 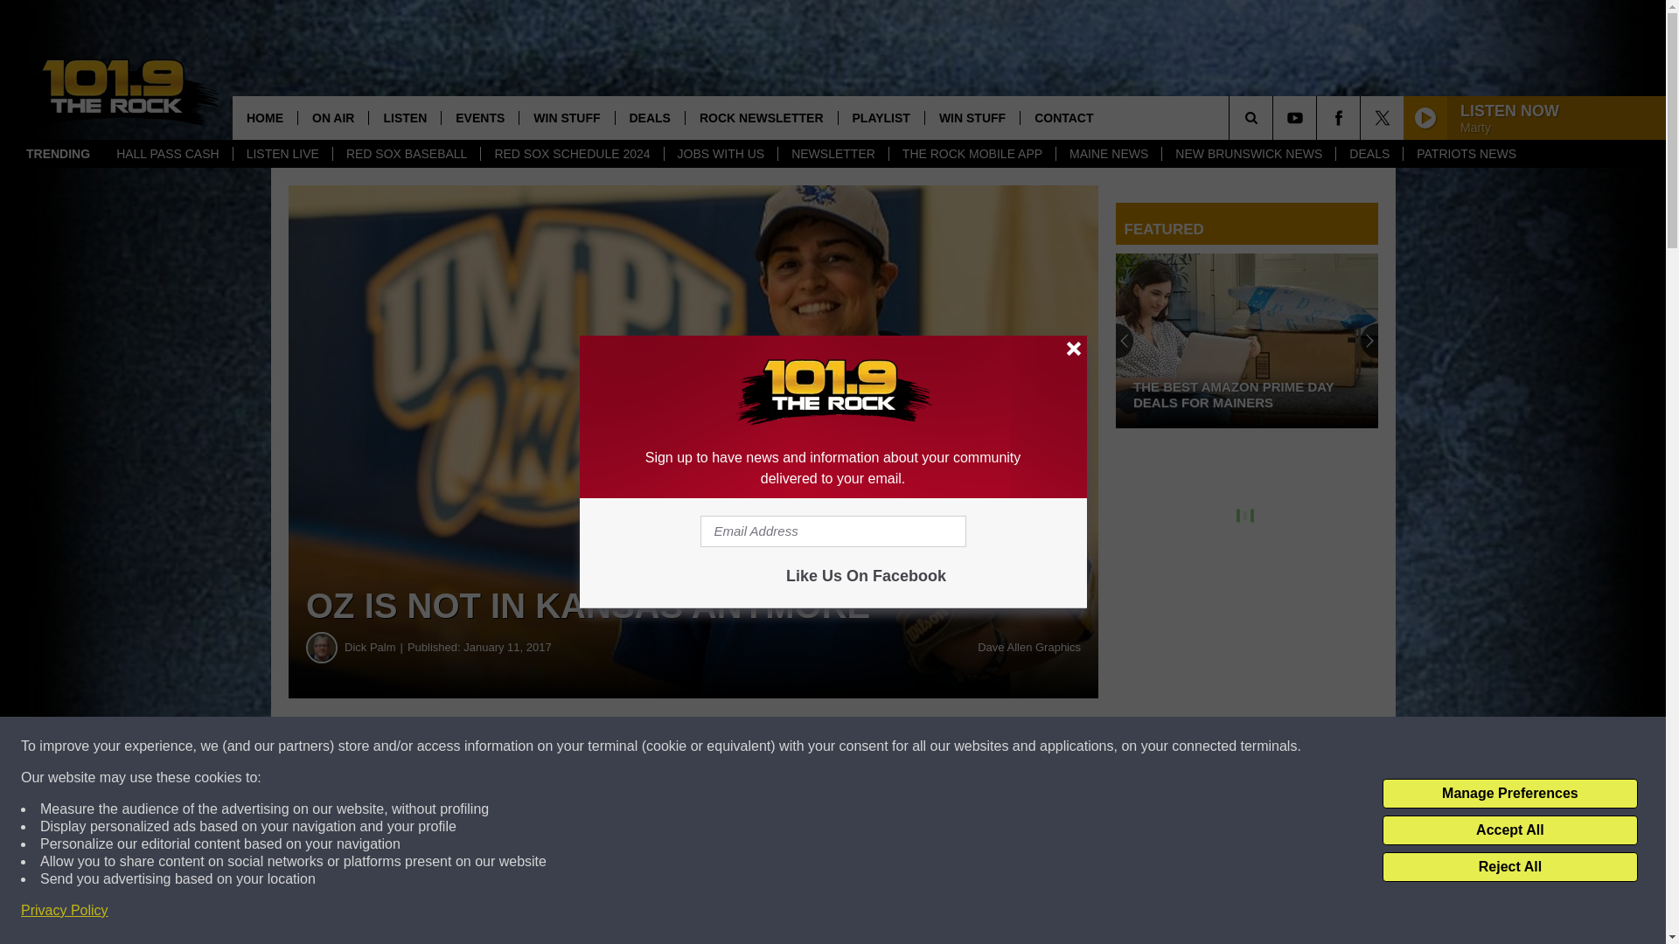 I want to click on Share on Facebook, so click(x=532, y=746).